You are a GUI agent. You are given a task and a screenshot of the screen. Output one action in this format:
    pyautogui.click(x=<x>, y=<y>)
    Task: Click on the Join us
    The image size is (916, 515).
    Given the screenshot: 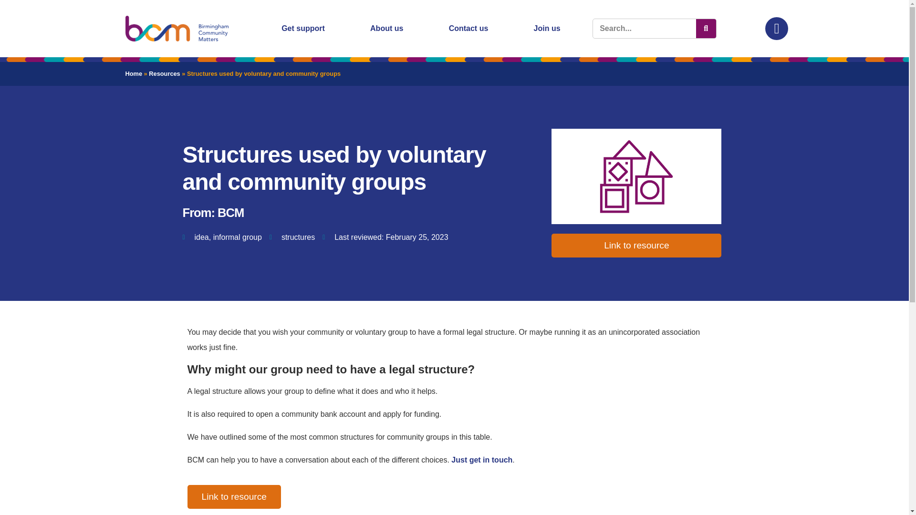 What is the action you would take?
    pyautogui.click(x=547, y=29)
    